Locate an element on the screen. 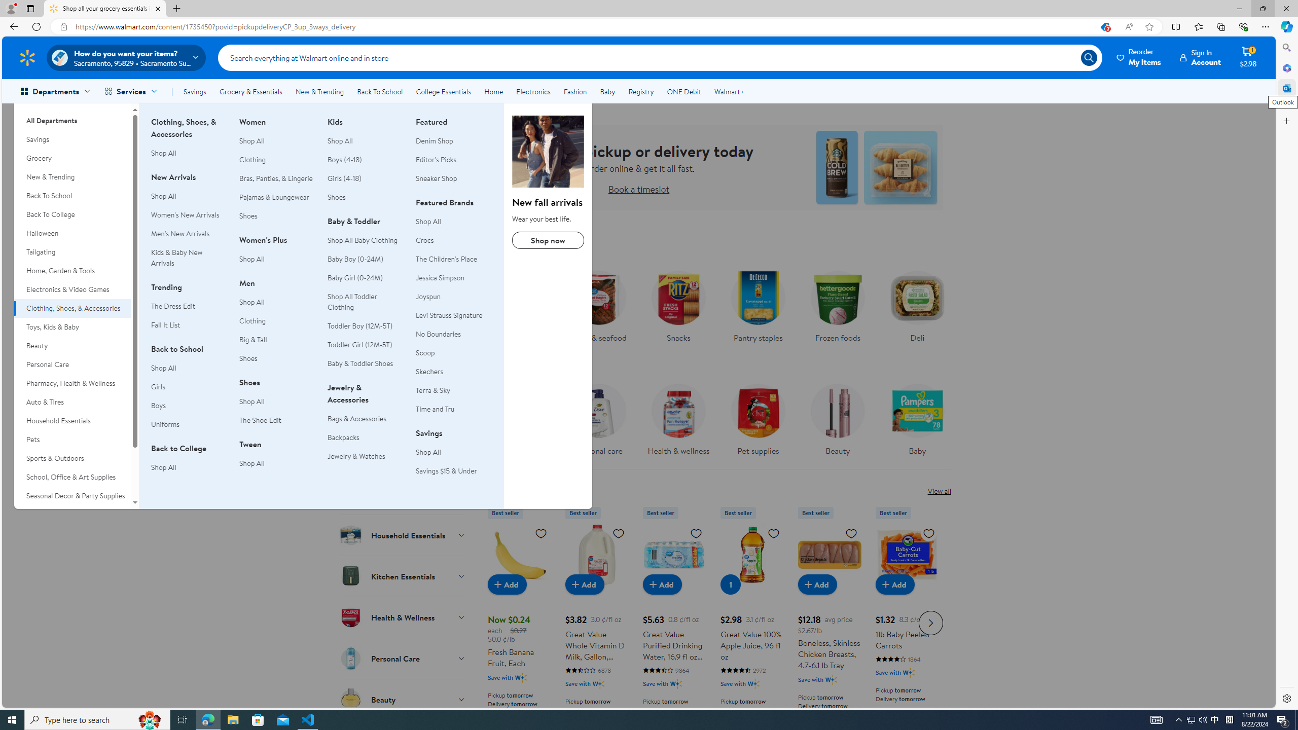  The Dress Edit is located at coordinates (172, 306).